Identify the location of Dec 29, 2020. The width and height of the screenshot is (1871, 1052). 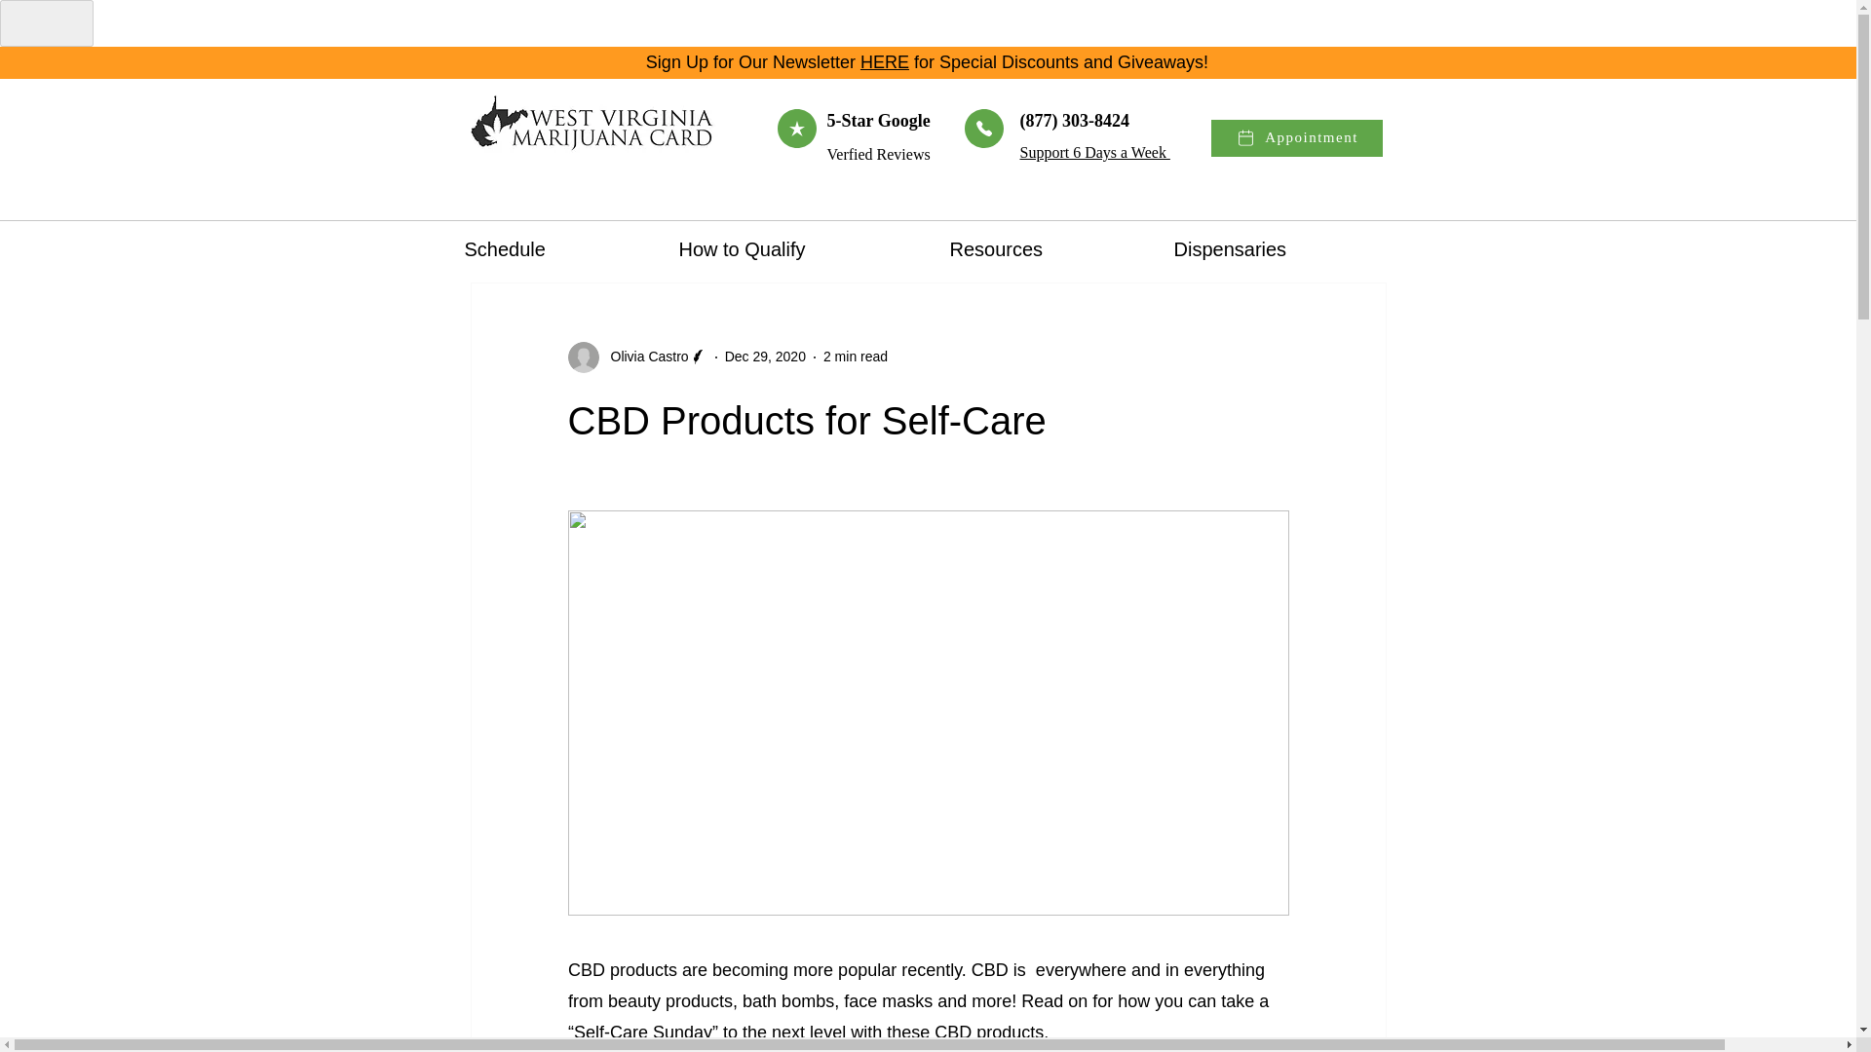
(766, 356).